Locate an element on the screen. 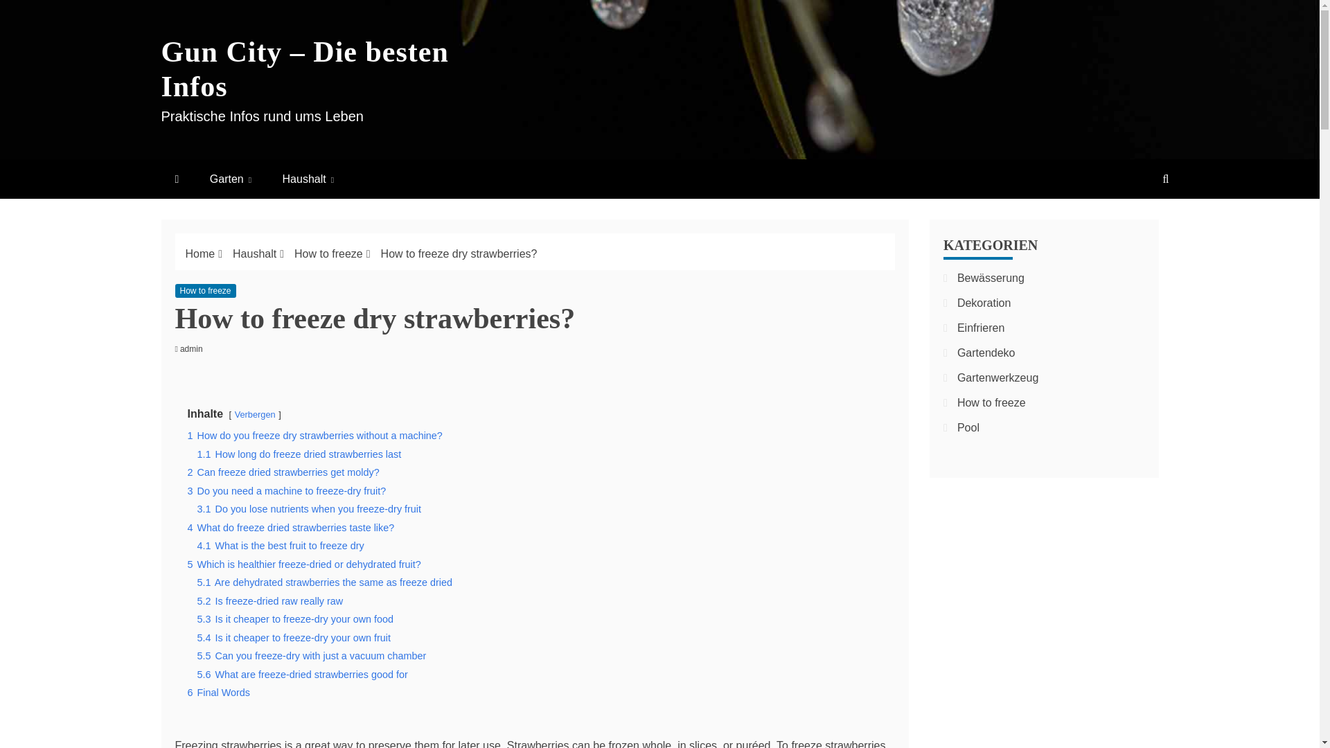  Garten is located at coordinates (230, 179).